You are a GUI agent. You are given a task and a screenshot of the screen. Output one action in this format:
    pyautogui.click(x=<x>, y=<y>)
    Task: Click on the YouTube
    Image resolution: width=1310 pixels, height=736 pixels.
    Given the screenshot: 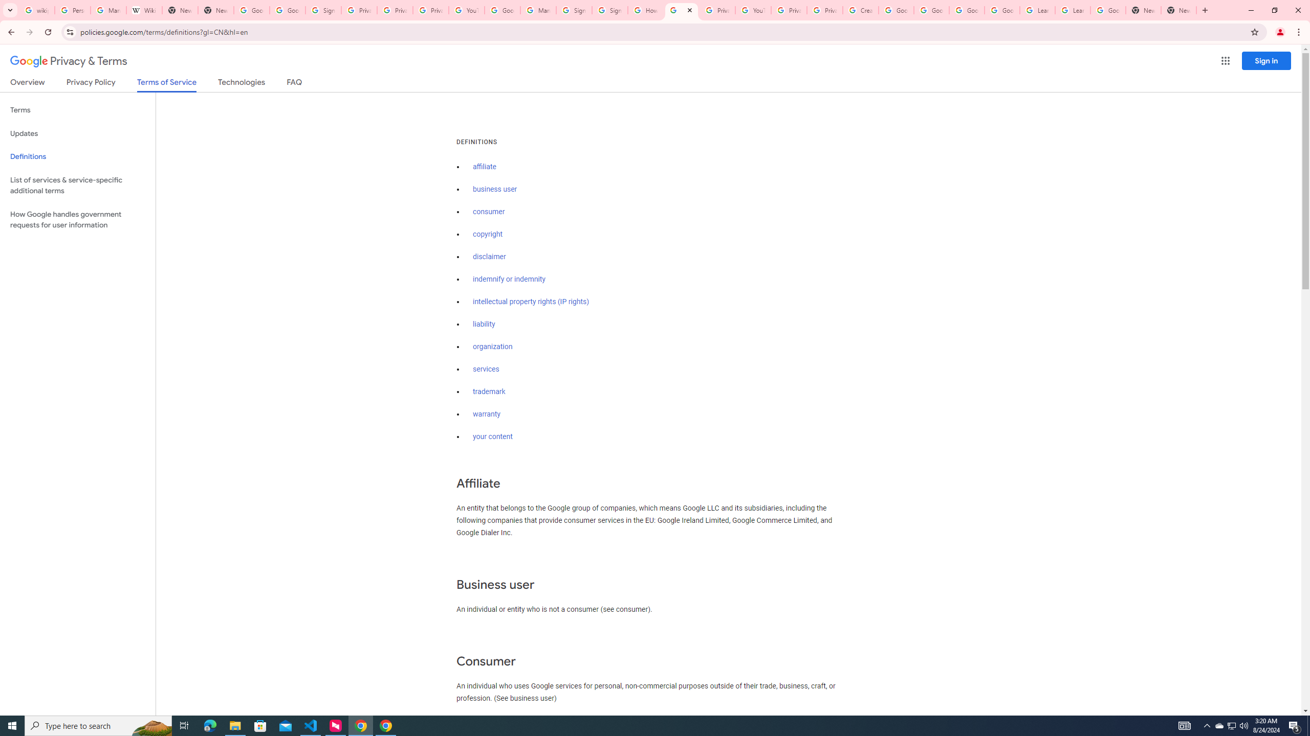 What is the action you would take?
    pyautogui.click(x=753, y=10)
    